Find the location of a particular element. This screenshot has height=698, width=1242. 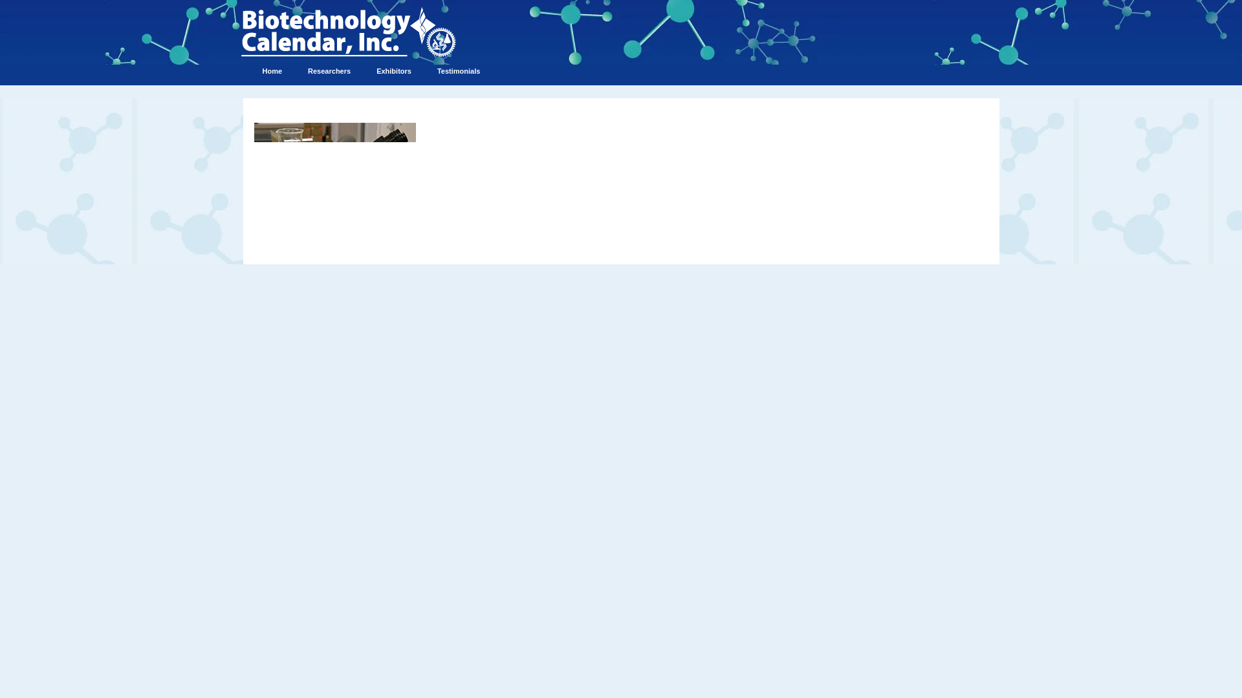

Testimonials is located at coordinates (459, 71).